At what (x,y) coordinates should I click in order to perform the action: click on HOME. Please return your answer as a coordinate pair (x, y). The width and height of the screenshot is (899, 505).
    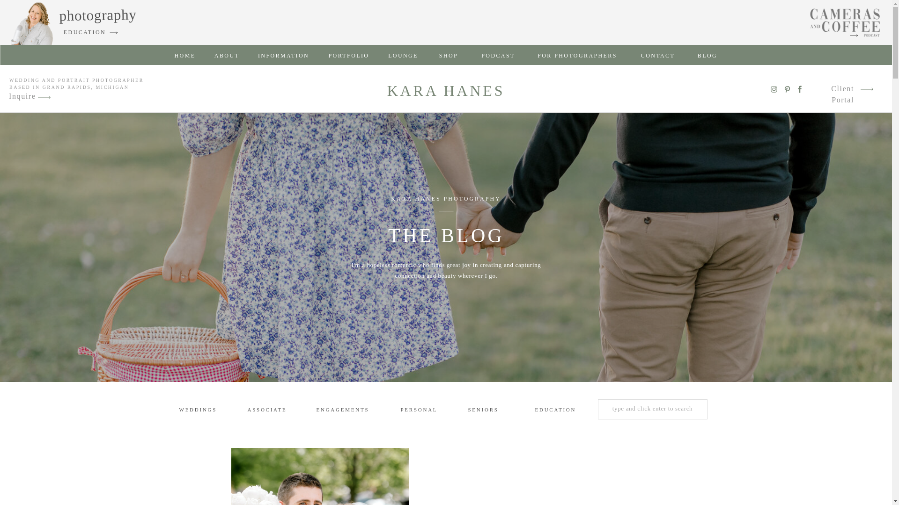
    Looking at the image, I should click on (185, 55).